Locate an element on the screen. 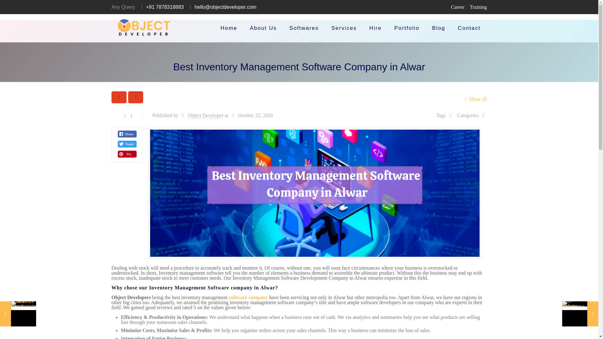 The image size is (603, 339). About Us is located at coordinates (263, 28).